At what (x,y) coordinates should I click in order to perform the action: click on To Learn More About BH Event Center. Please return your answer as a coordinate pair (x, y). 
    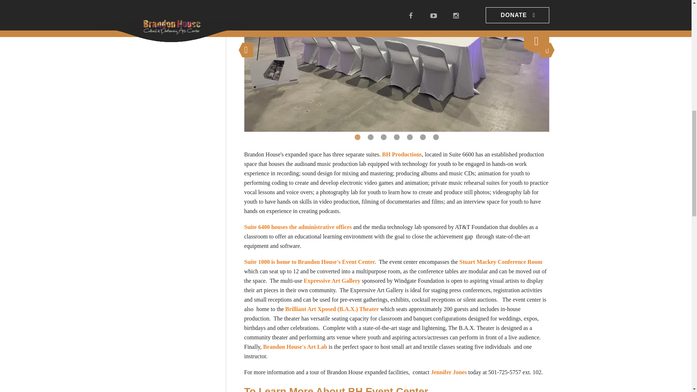
    Looking at the image, I should click on (396, 388).